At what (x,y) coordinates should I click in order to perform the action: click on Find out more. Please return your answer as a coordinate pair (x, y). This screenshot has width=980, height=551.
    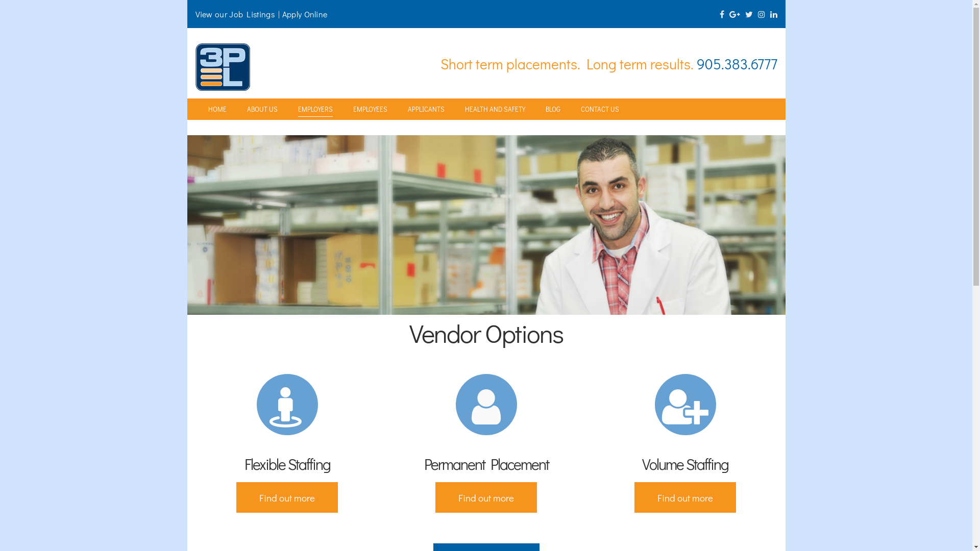
    Looking at the image, I should click on (486, 497).